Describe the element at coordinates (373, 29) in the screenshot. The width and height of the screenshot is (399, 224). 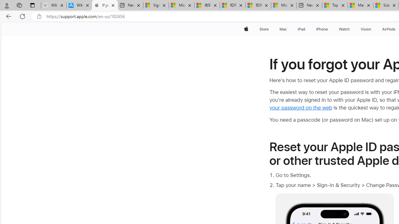
I see `Vision menu` at that location.